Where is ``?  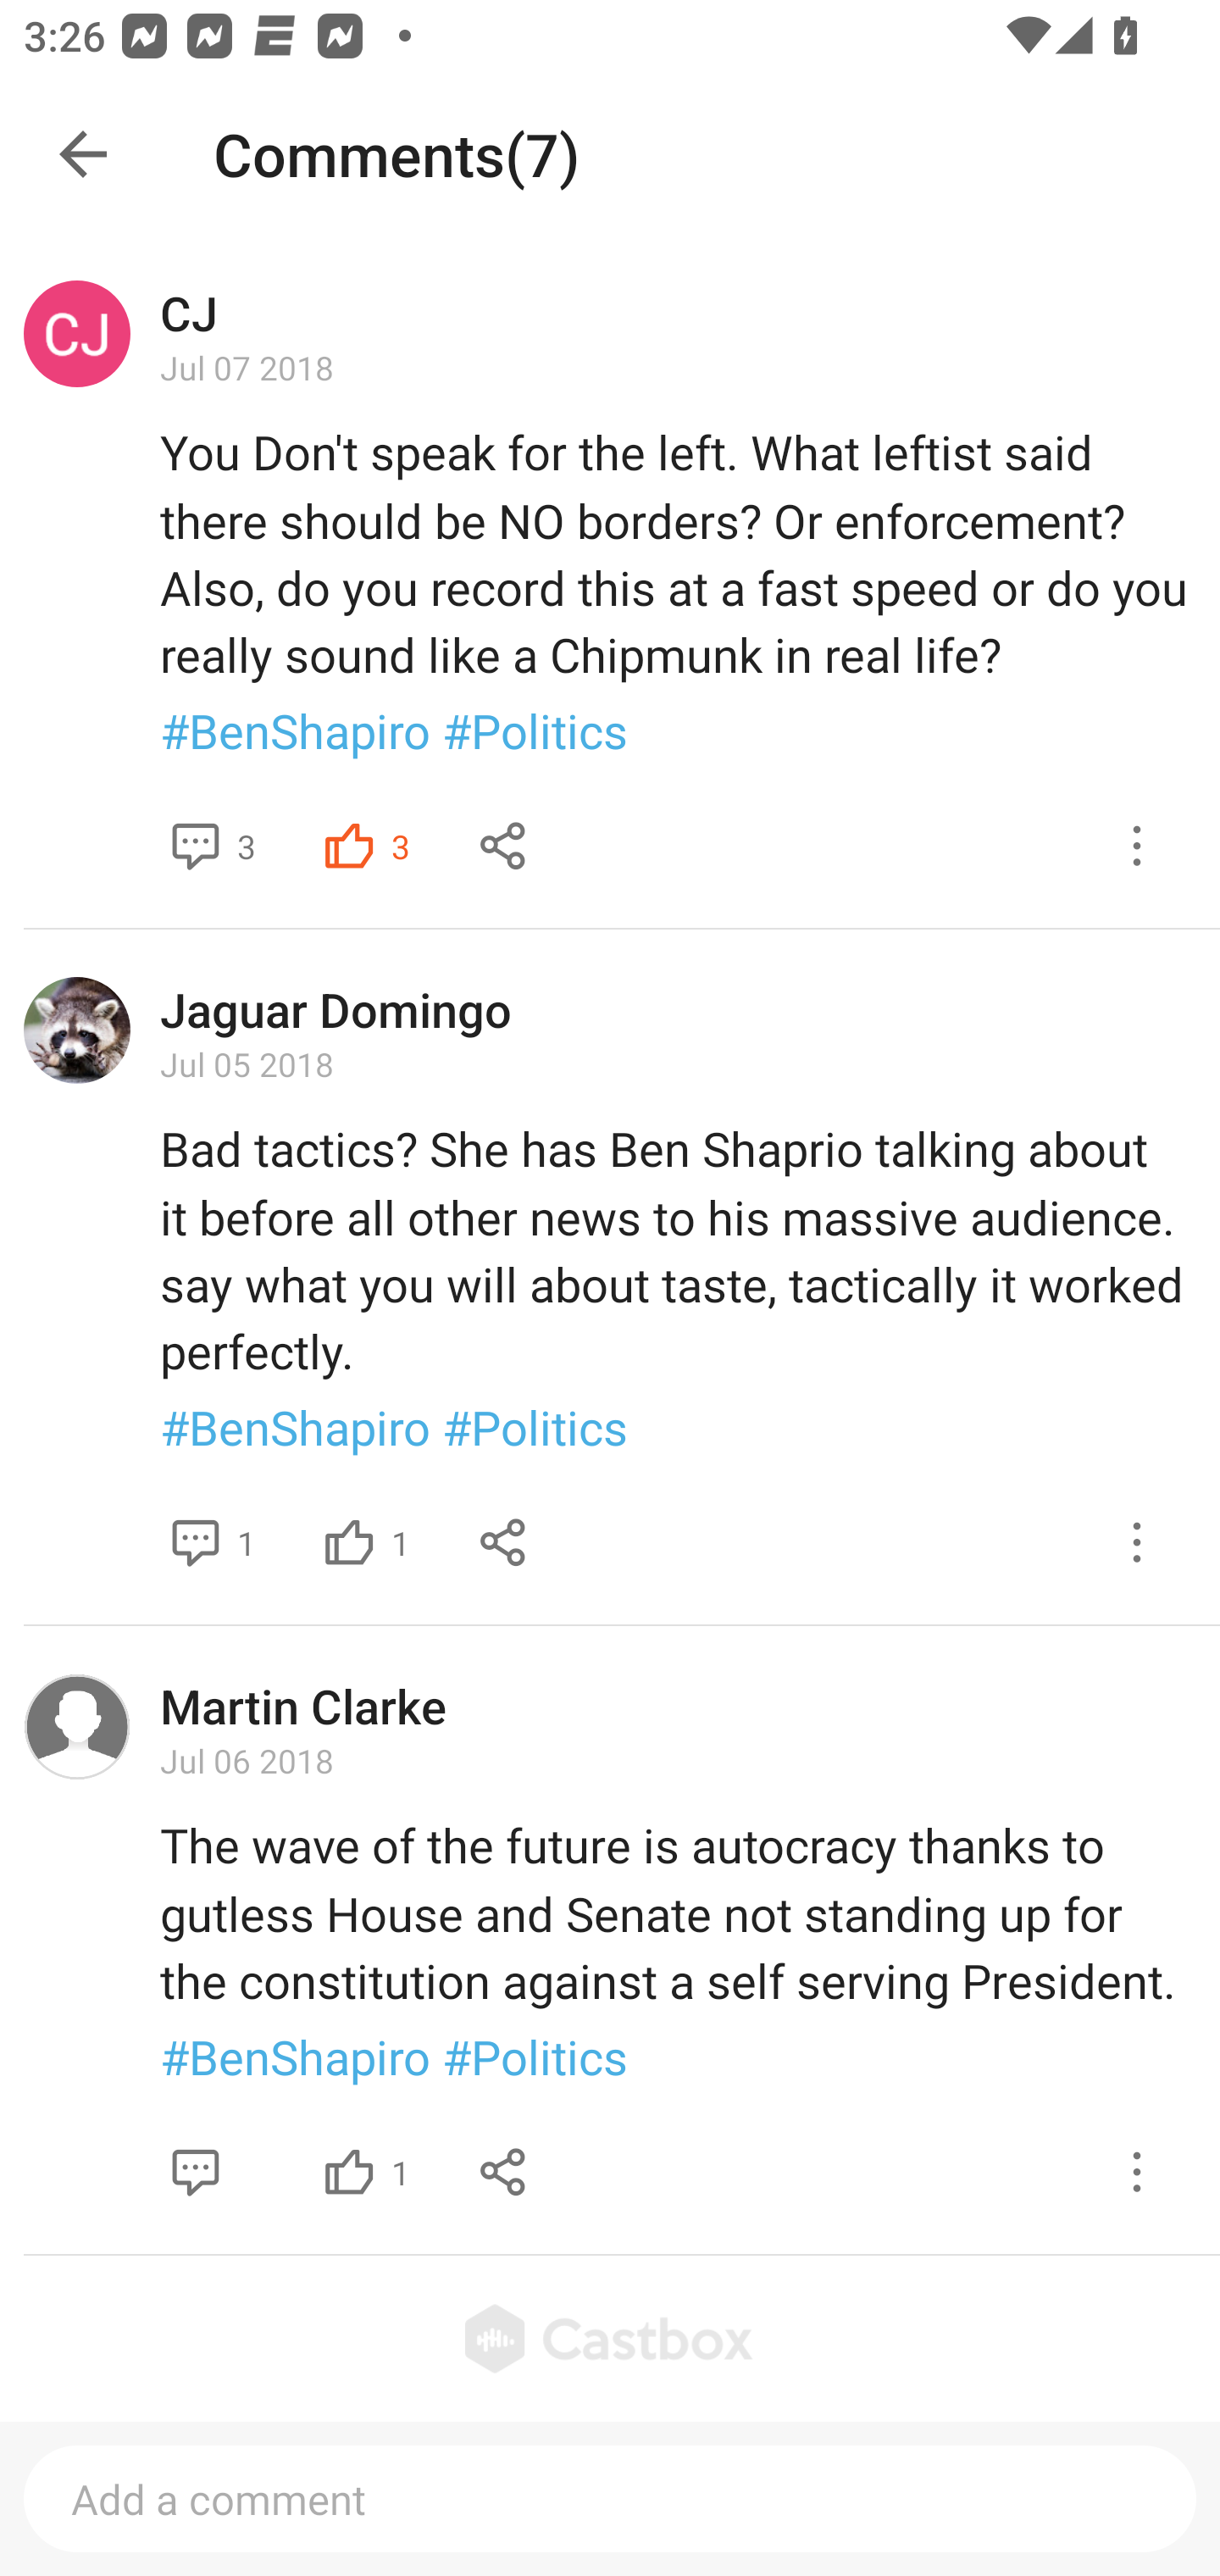  is located at coordinates (1137, 1542).